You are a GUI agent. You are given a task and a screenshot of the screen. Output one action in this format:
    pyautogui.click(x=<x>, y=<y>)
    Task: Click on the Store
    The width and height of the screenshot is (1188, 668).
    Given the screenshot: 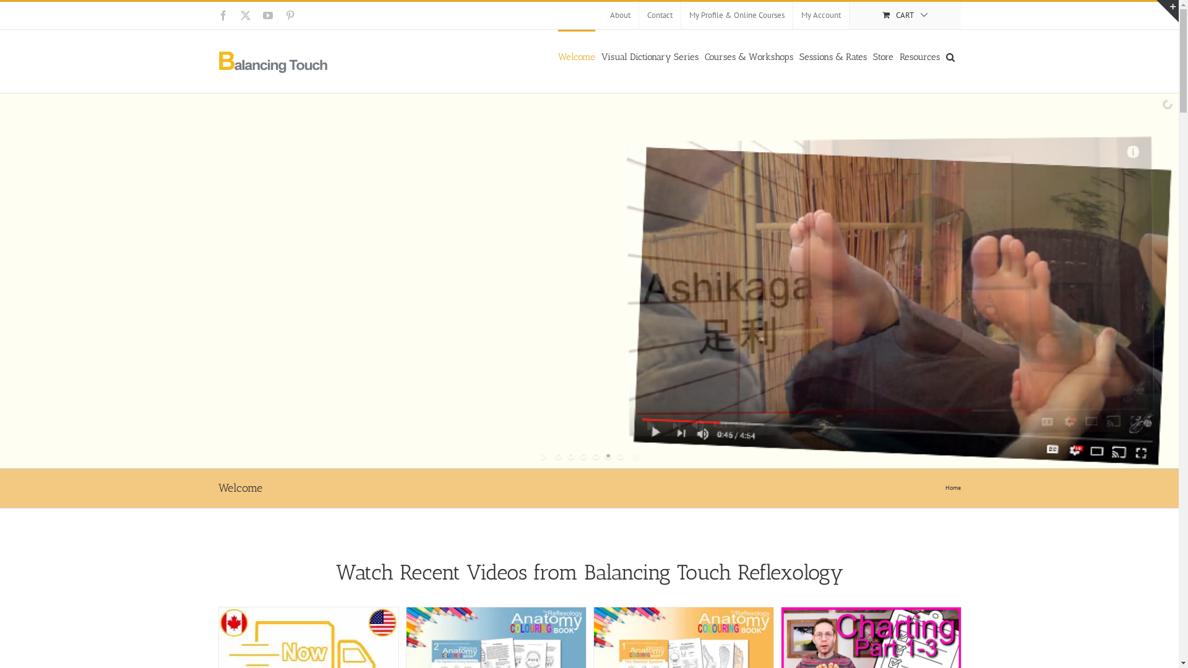 What is the action you would take?
    pyautogui.click(x=882, y=56)
    